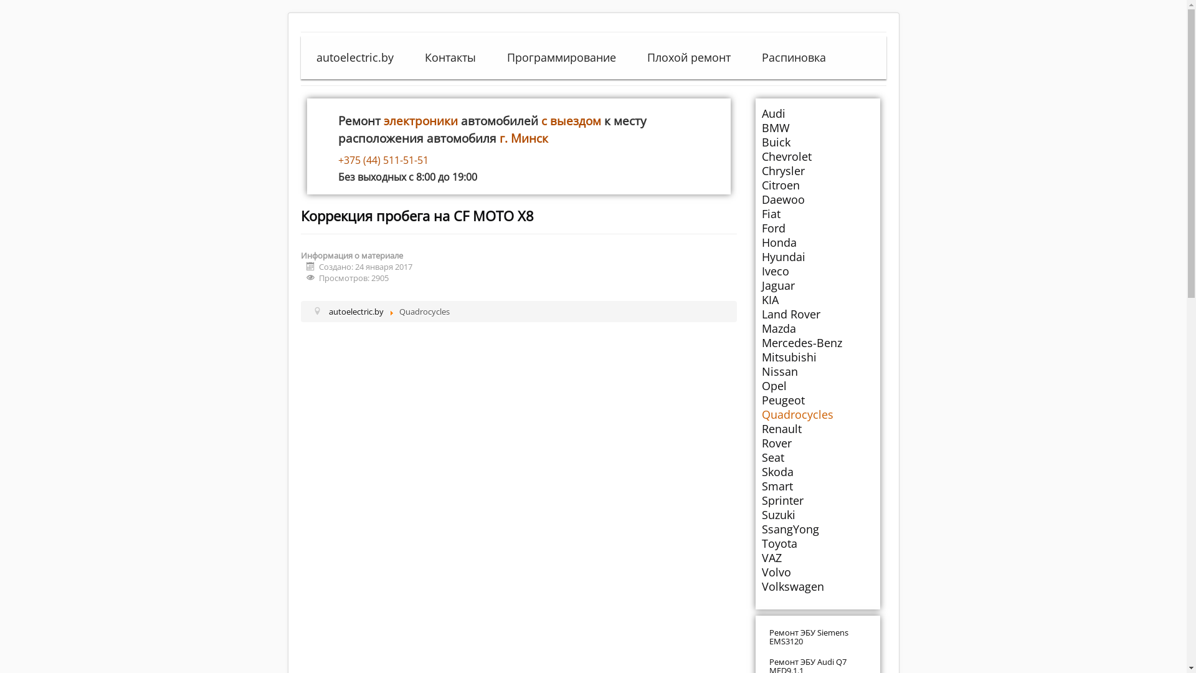  Describe the element at coordinates (817, 500) in the screenshot. I see `Sprinter` at that location.